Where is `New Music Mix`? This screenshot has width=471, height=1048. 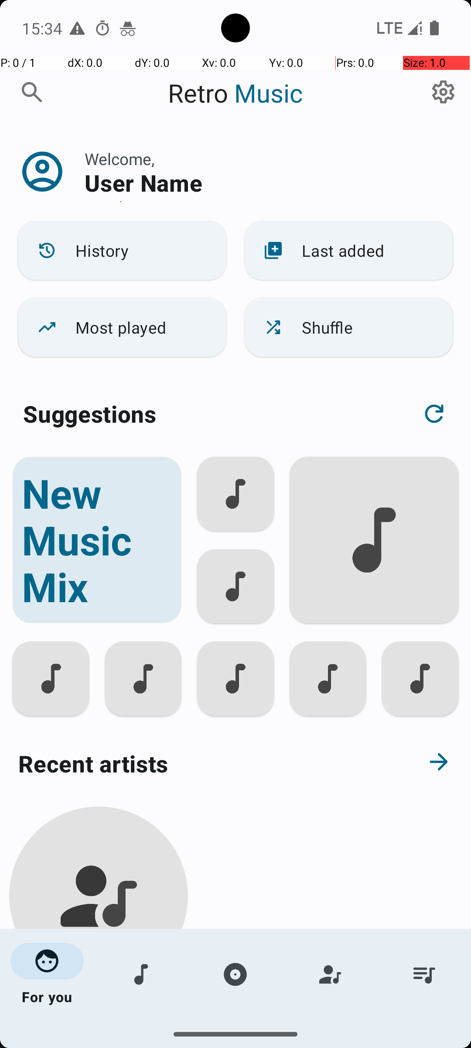
New Music Mix is located at coordinates (97, 540).